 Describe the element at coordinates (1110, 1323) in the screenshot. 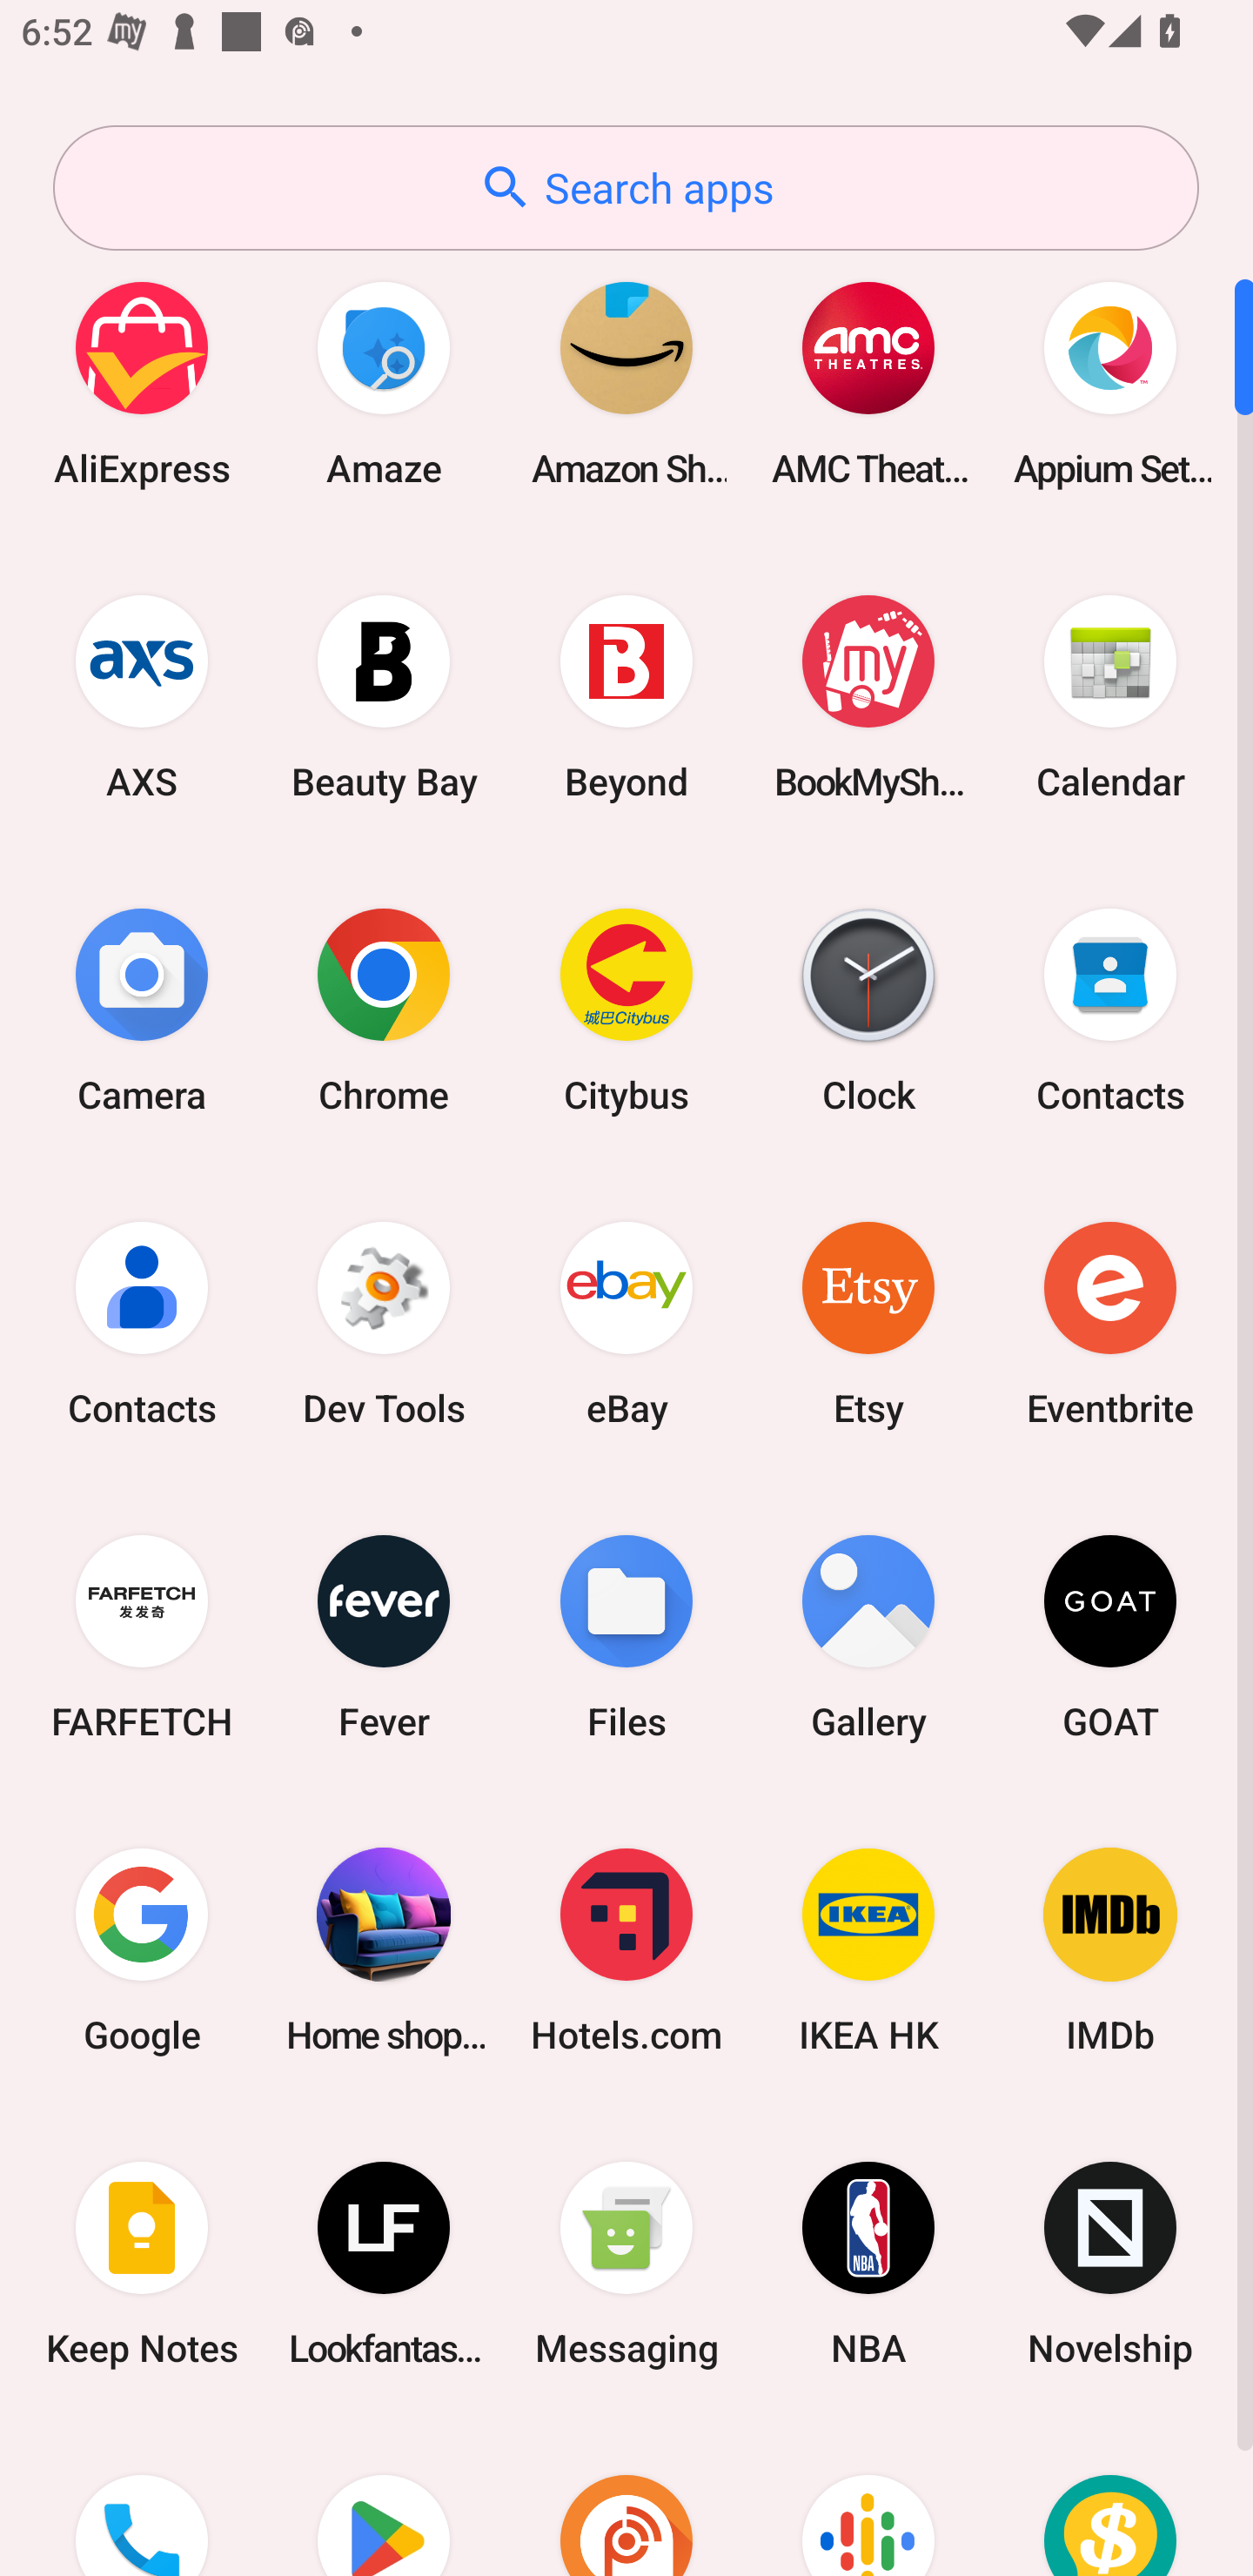

I see `Eventbrite` at that location.